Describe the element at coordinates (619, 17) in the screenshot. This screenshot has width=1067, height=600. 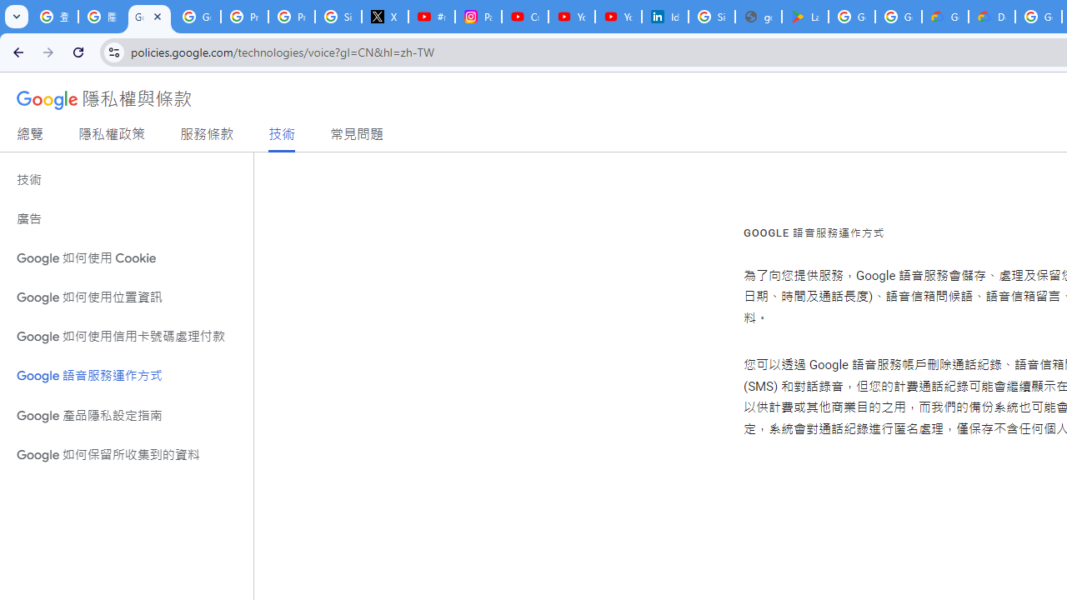
I see `YouTube Culture & Trends - YouTube Top 10, 2021` at that location.